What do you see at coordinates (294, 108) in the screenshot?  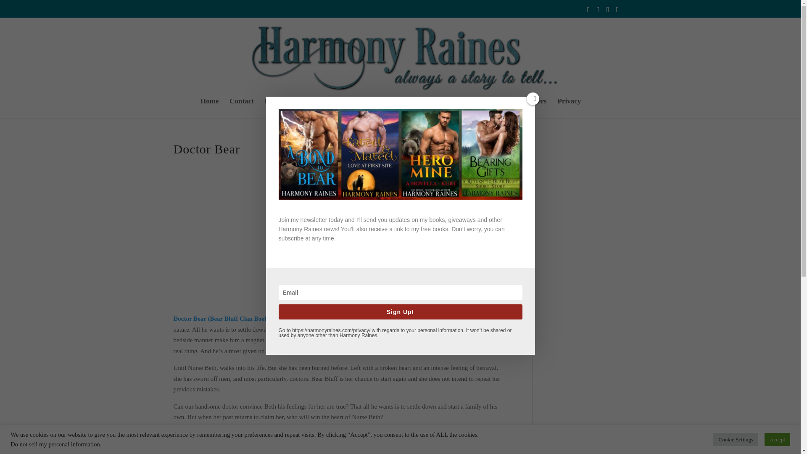 I see `Newsletter Sign-Up` at bounding box center [294, 108].